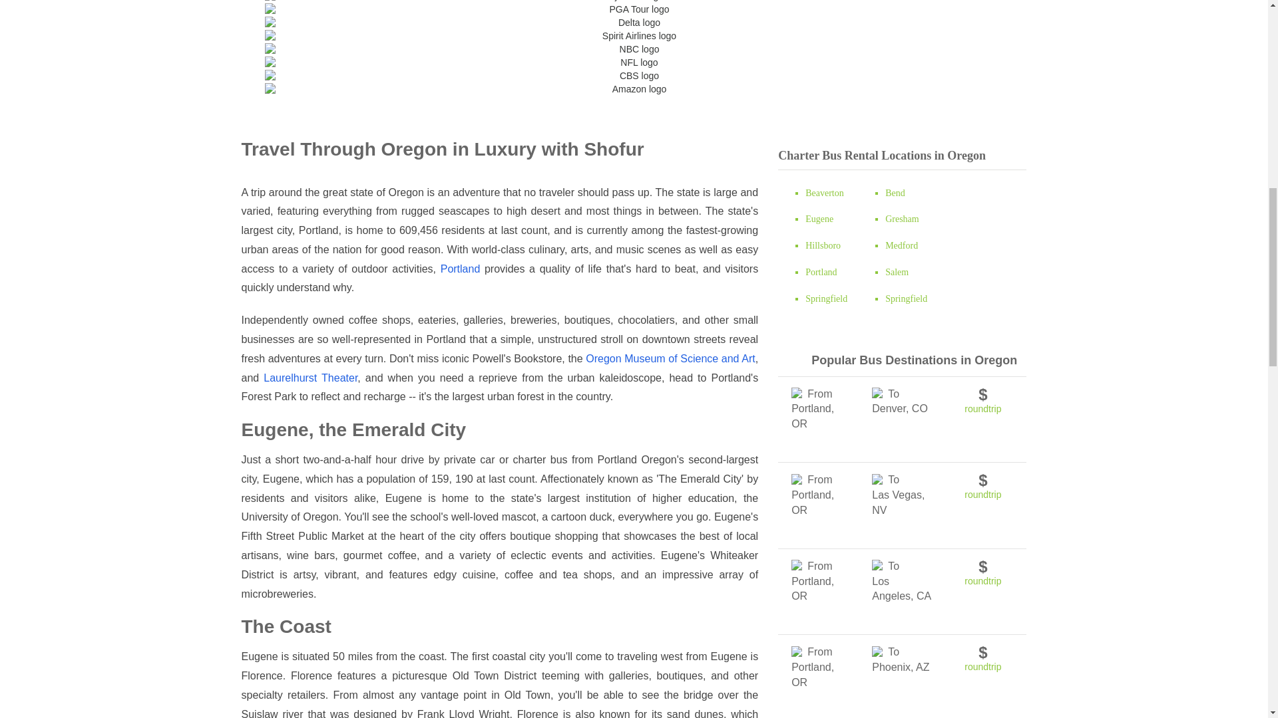 This screenshot has width=1278, height=718. Describe the element at coordinates (895, 192) in the screenshot. I see `Bend` at that location.